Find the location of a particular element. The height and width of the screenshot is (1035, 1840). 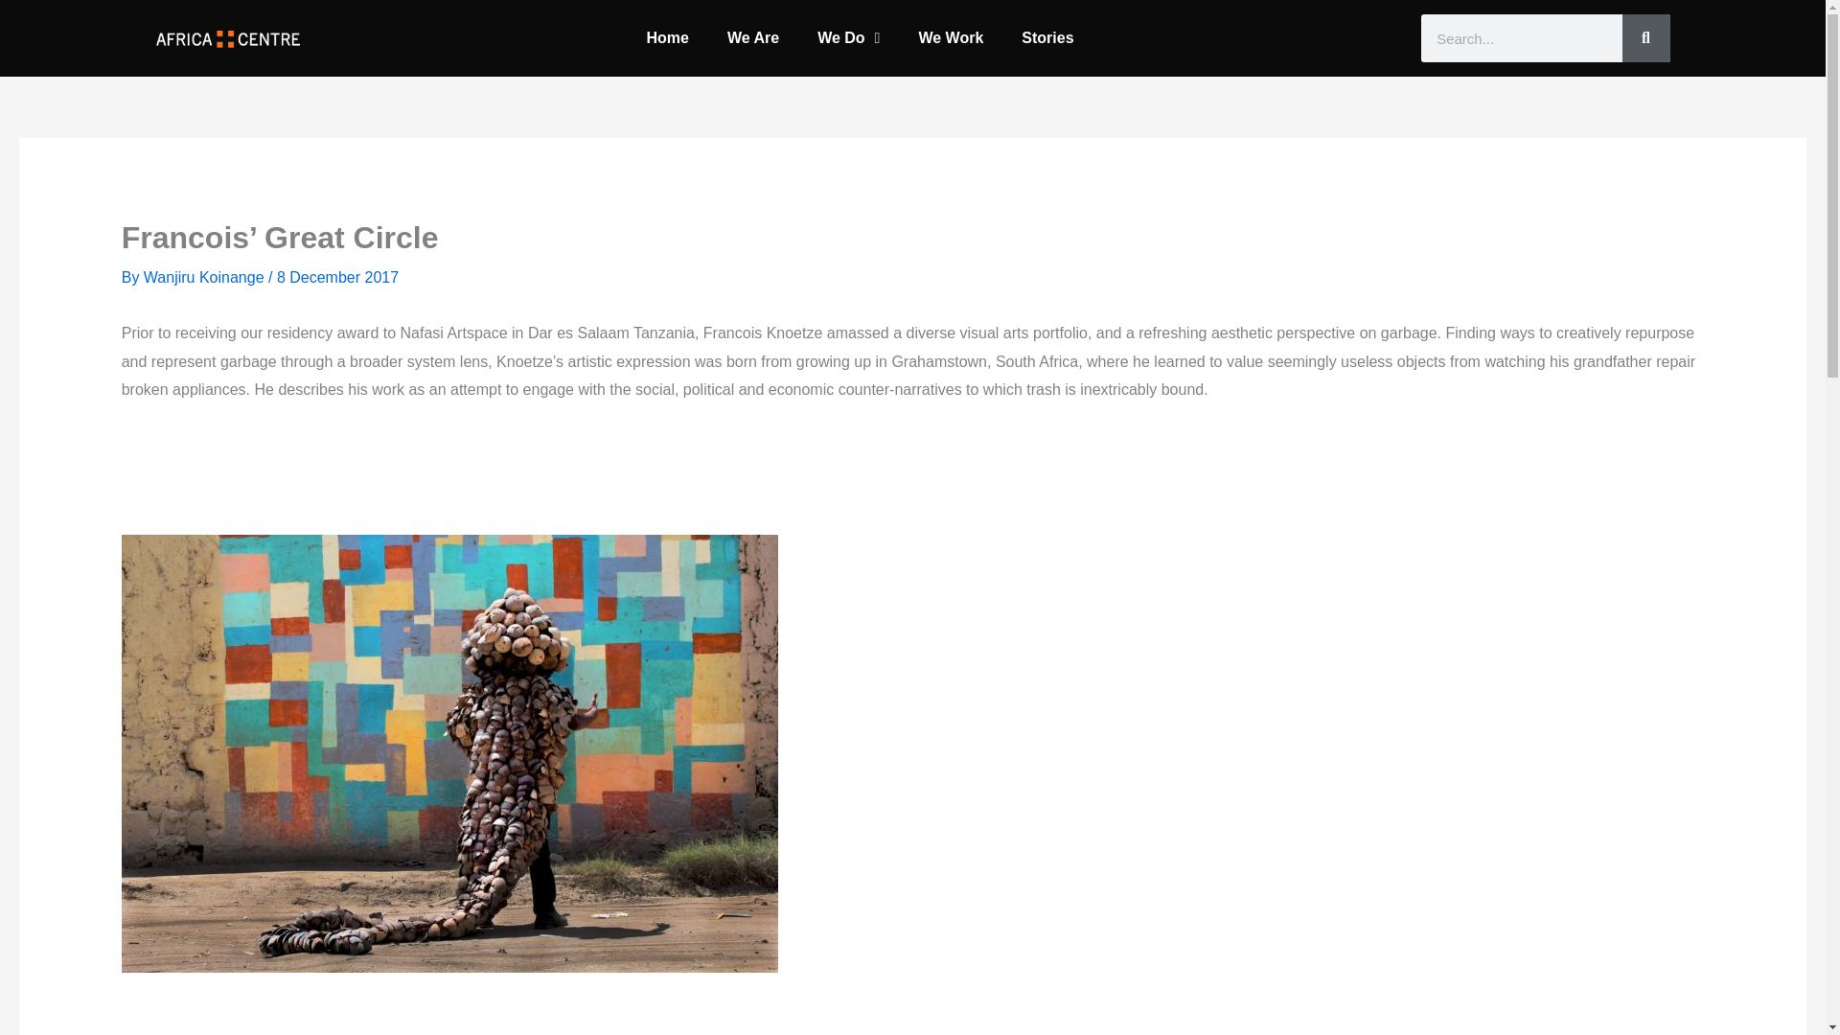

Search is located at coordinates (1644, 38).